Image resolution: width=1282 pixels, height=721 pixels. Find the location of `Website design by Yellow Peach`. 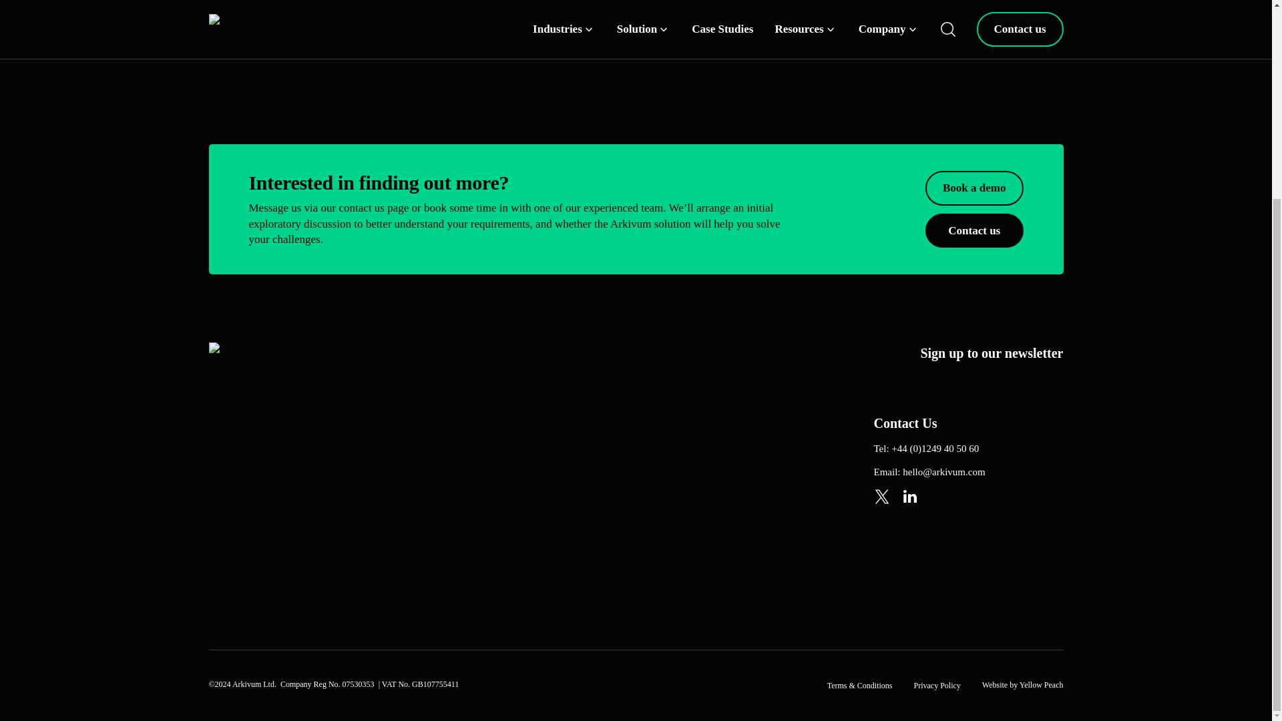

Website design by Yellow Peach is located at coordinates (1023, 685).